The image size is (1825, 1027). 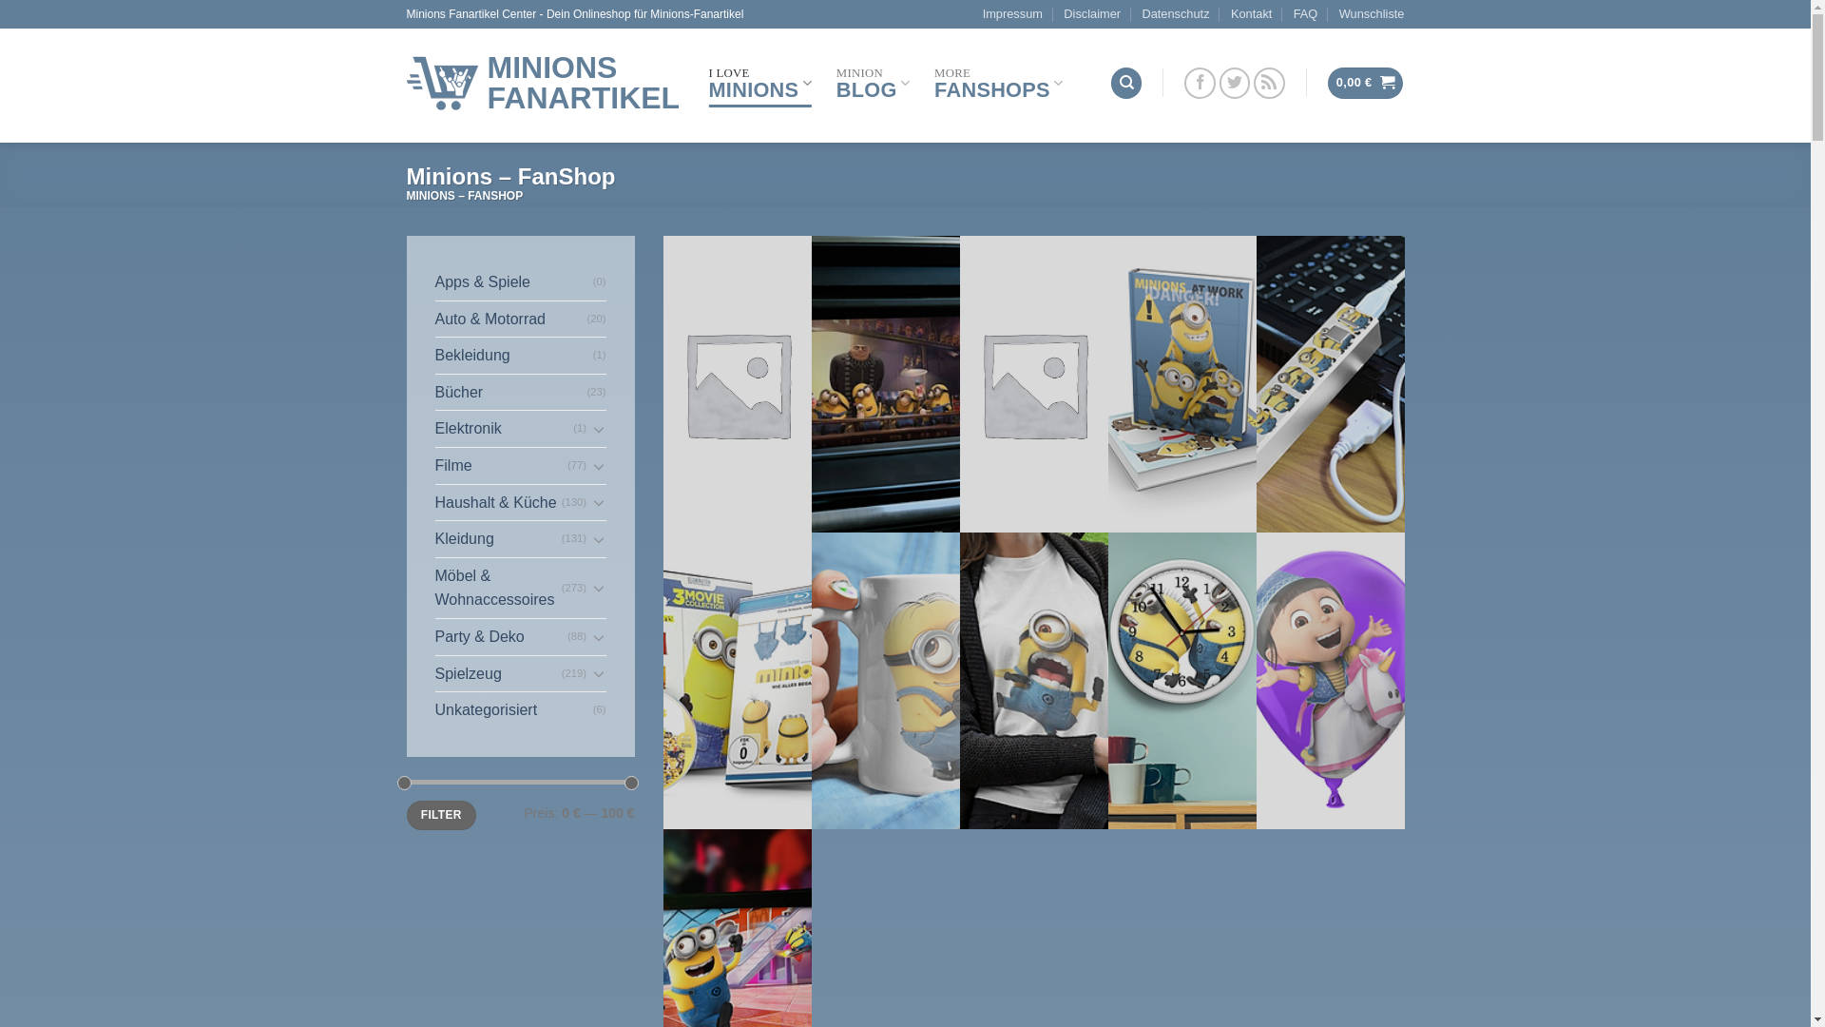 I want to click on MINIONS FANARTIKEL, so click(x=544, y=83).